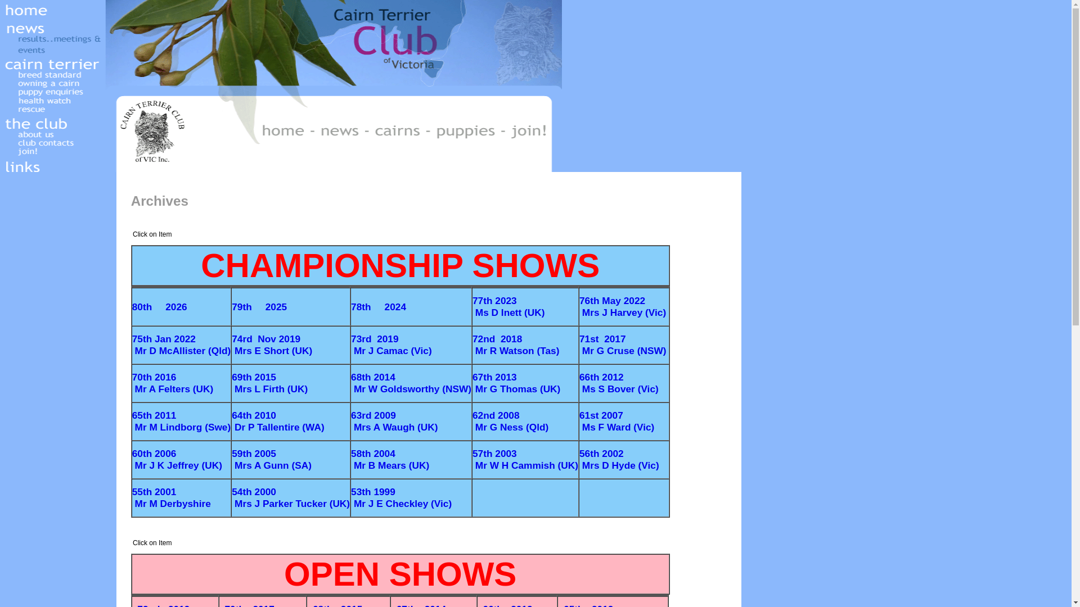 This screenshot has width=1080, height=607. What do you see at coordinates (624, 308) in the screenshot?
I see `76th May 2022  Mrs J Harvey (Vic) ` at bounding box center [624, 308].